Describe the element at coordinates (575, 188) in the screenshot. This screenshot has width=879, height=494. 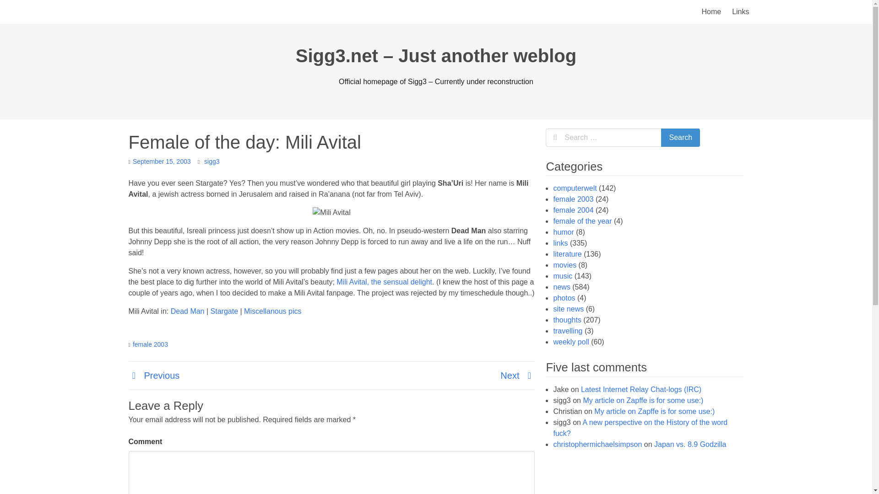
I see `computerwelt` at that location.